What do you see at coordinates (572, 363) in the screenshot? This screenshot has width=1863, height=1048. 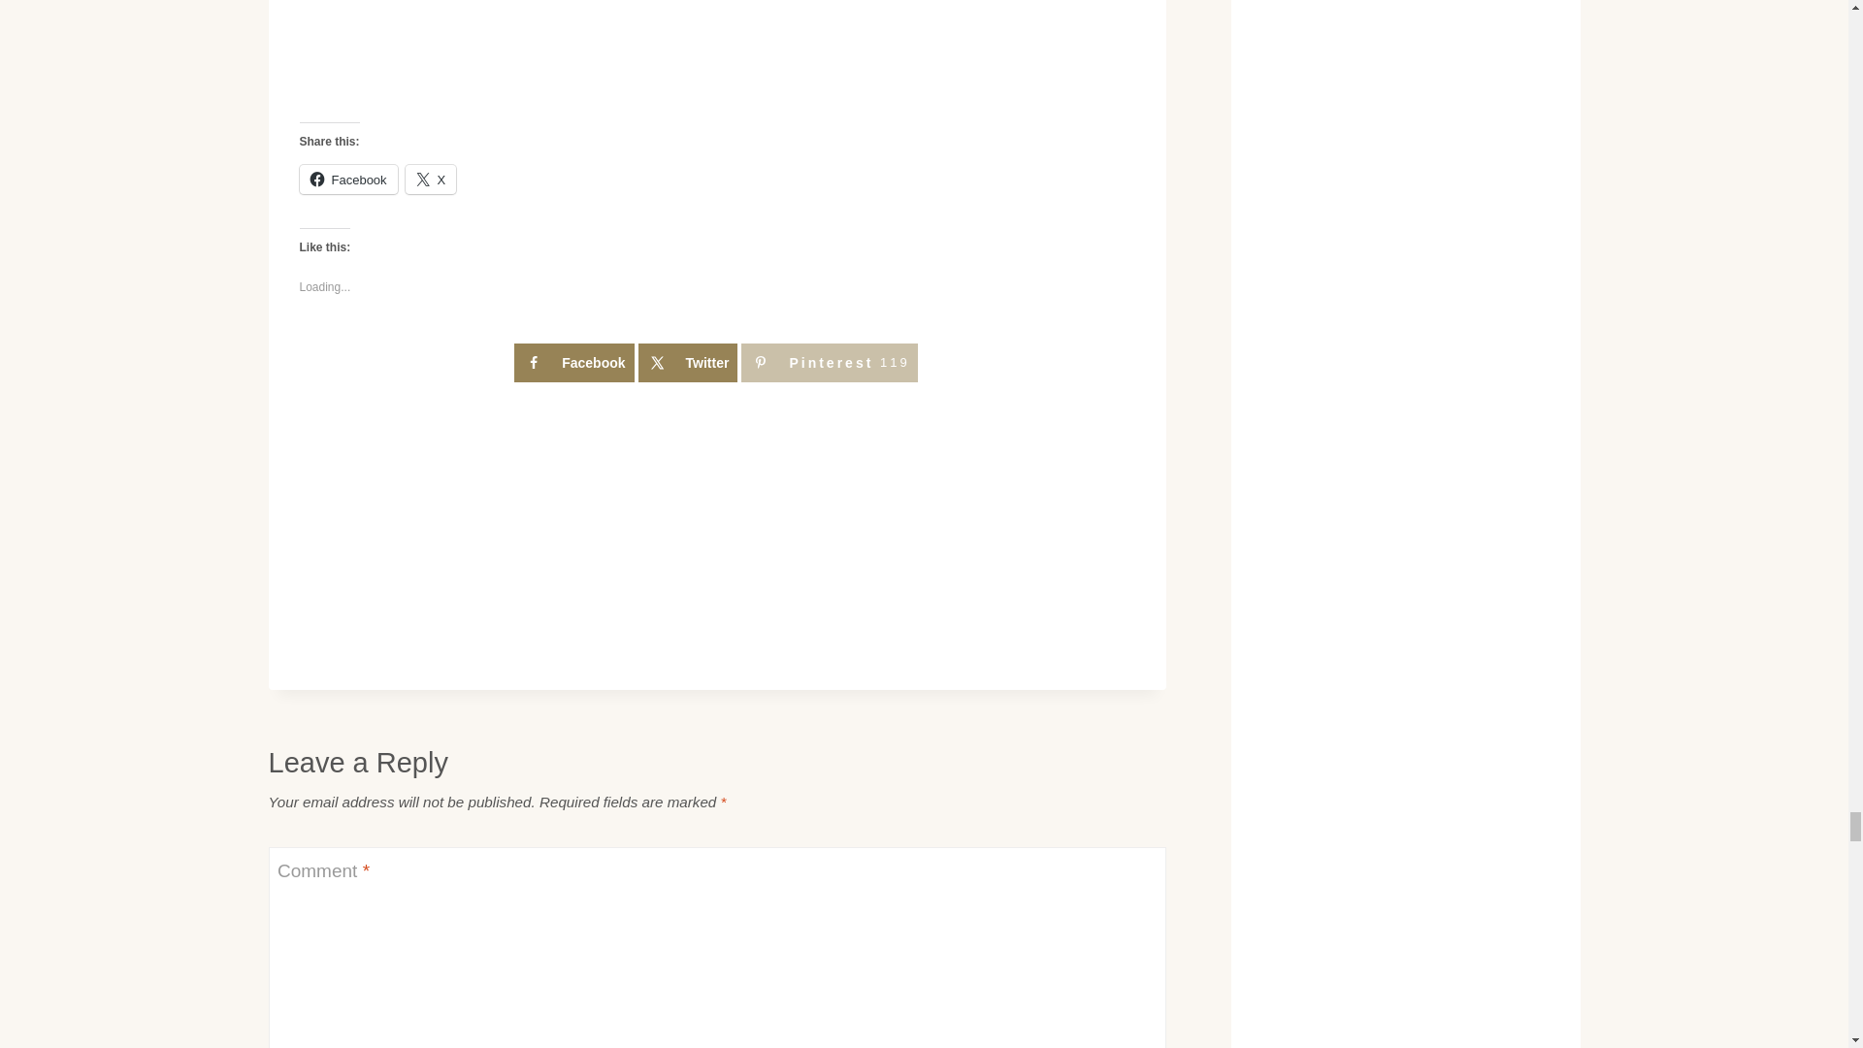 I see `Share on Facebook` at bounding box center [572, 363].